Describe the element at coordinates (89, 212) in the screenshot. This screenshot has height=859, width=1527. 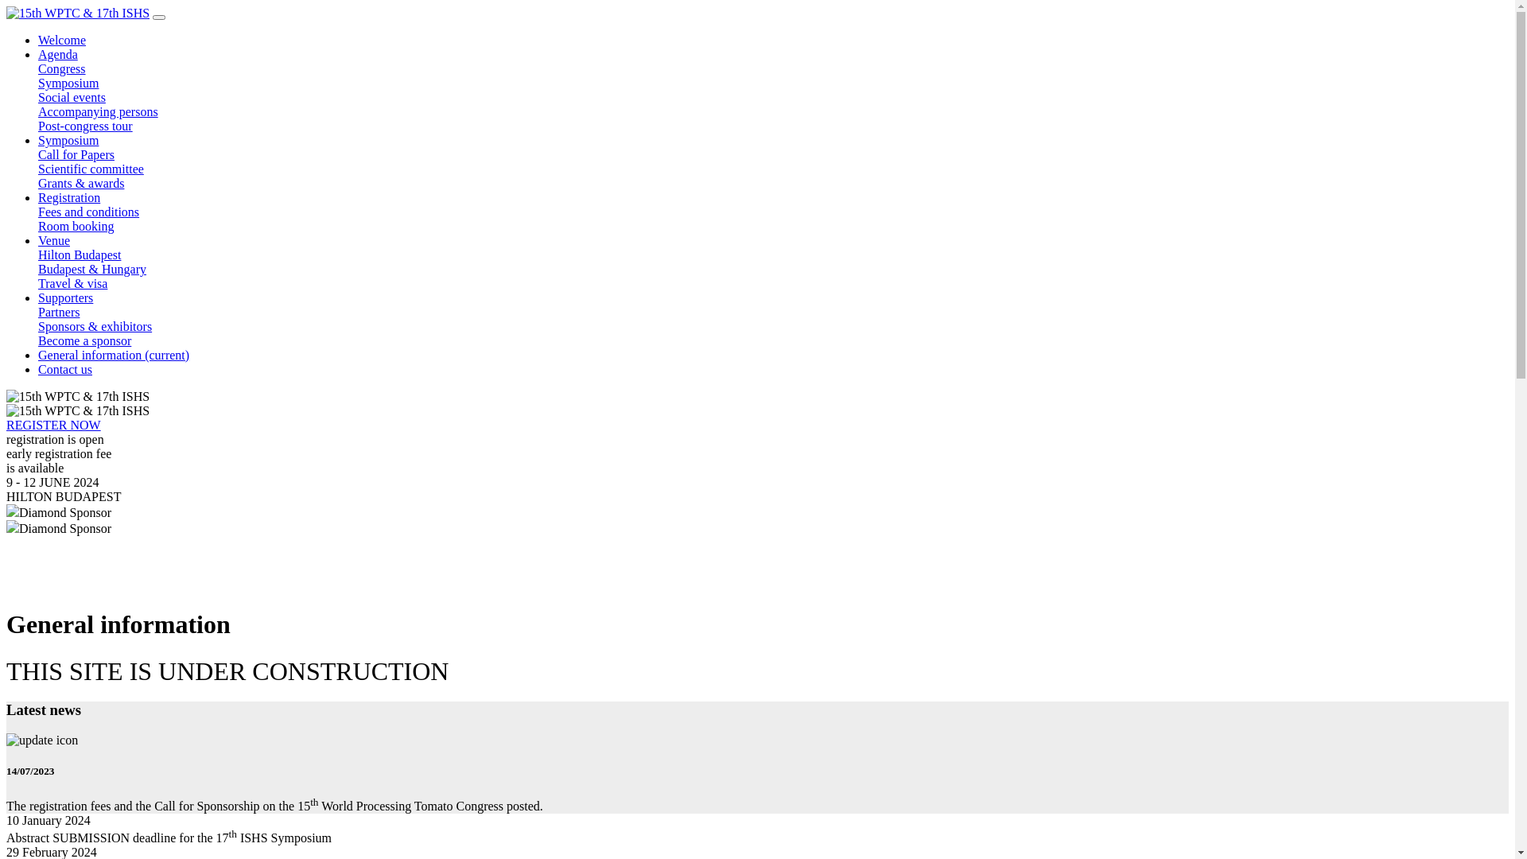
I see `Fees and conditions` at that location.